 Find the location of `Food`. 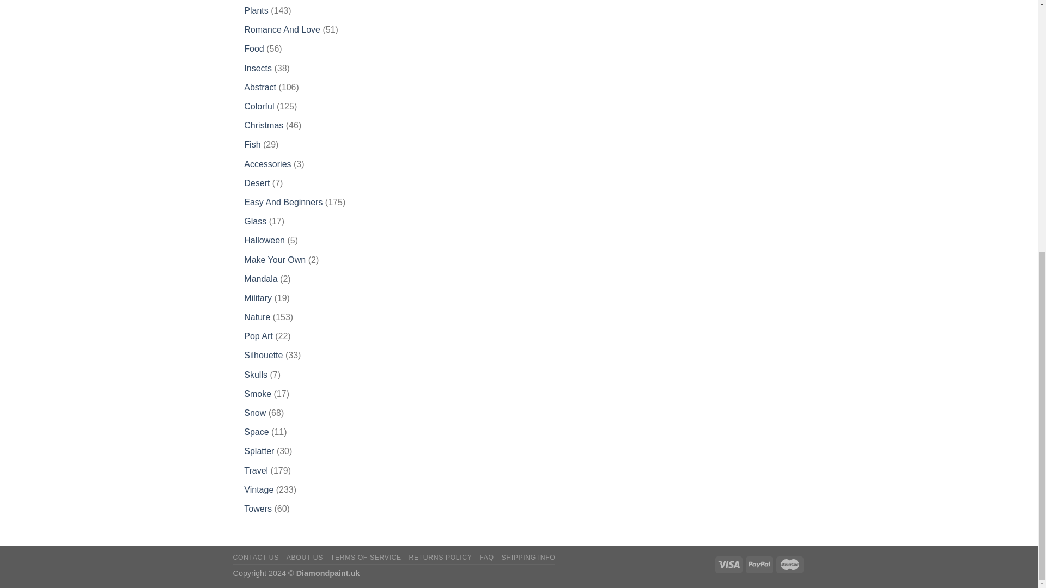

Food is located at coordinates (253, 49).